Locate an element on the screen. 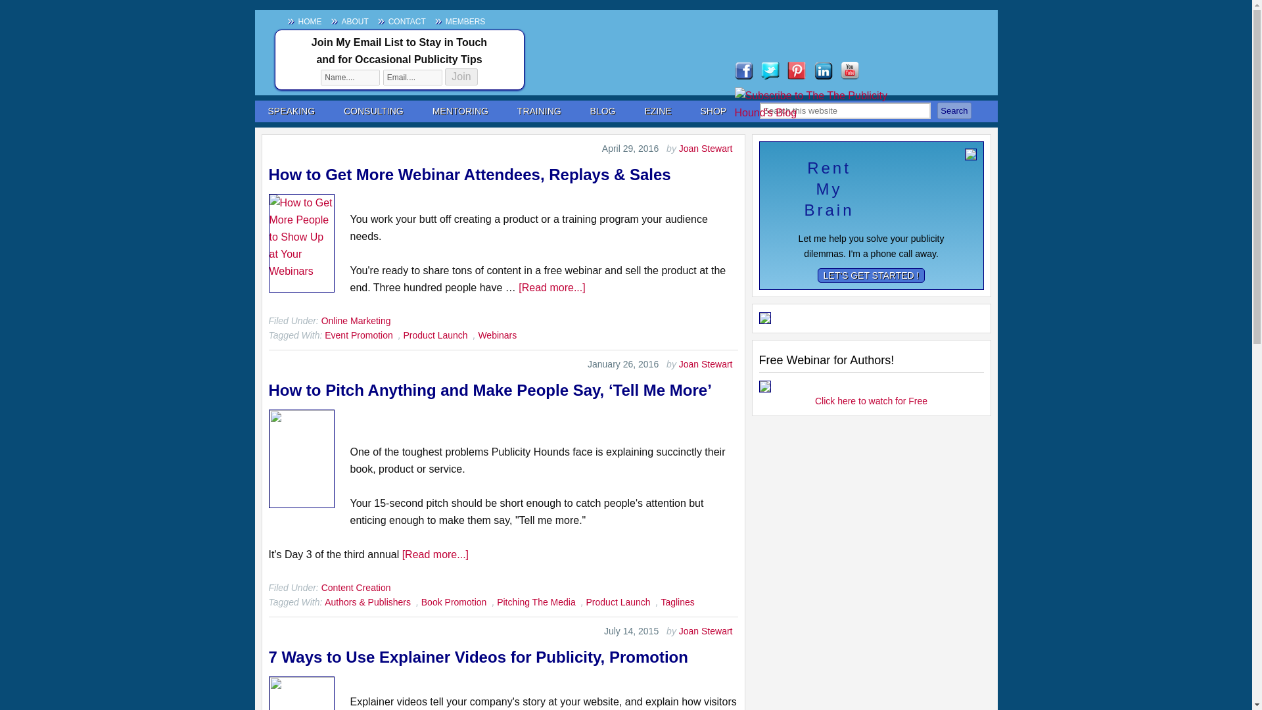  MENTORING is located at coordinates (460, 111).